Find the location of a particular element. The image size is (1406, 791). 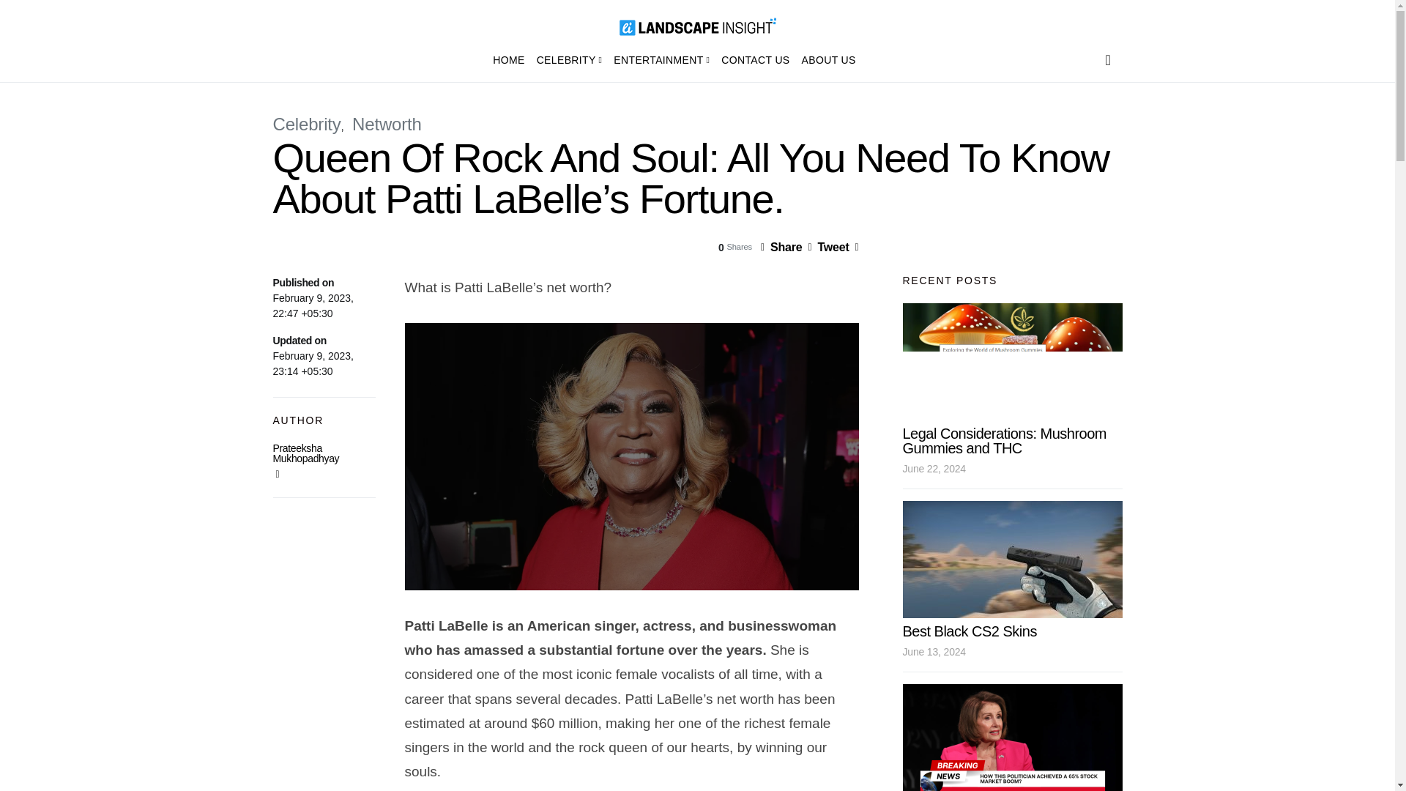

CONTACT US is located at coordinates (756, 60).